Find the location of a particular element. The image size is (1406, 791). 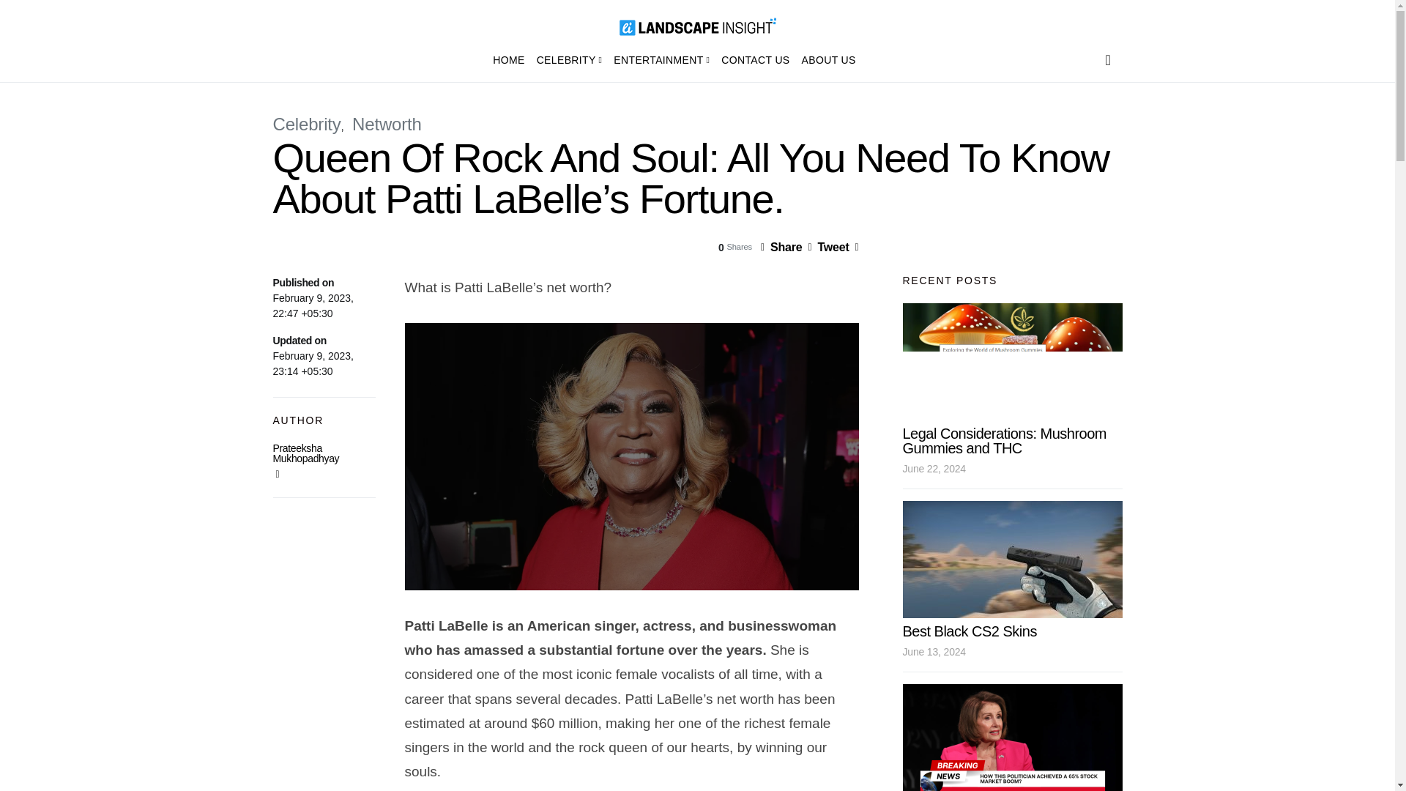

CONTACT US is located at coordinates (756, 60).